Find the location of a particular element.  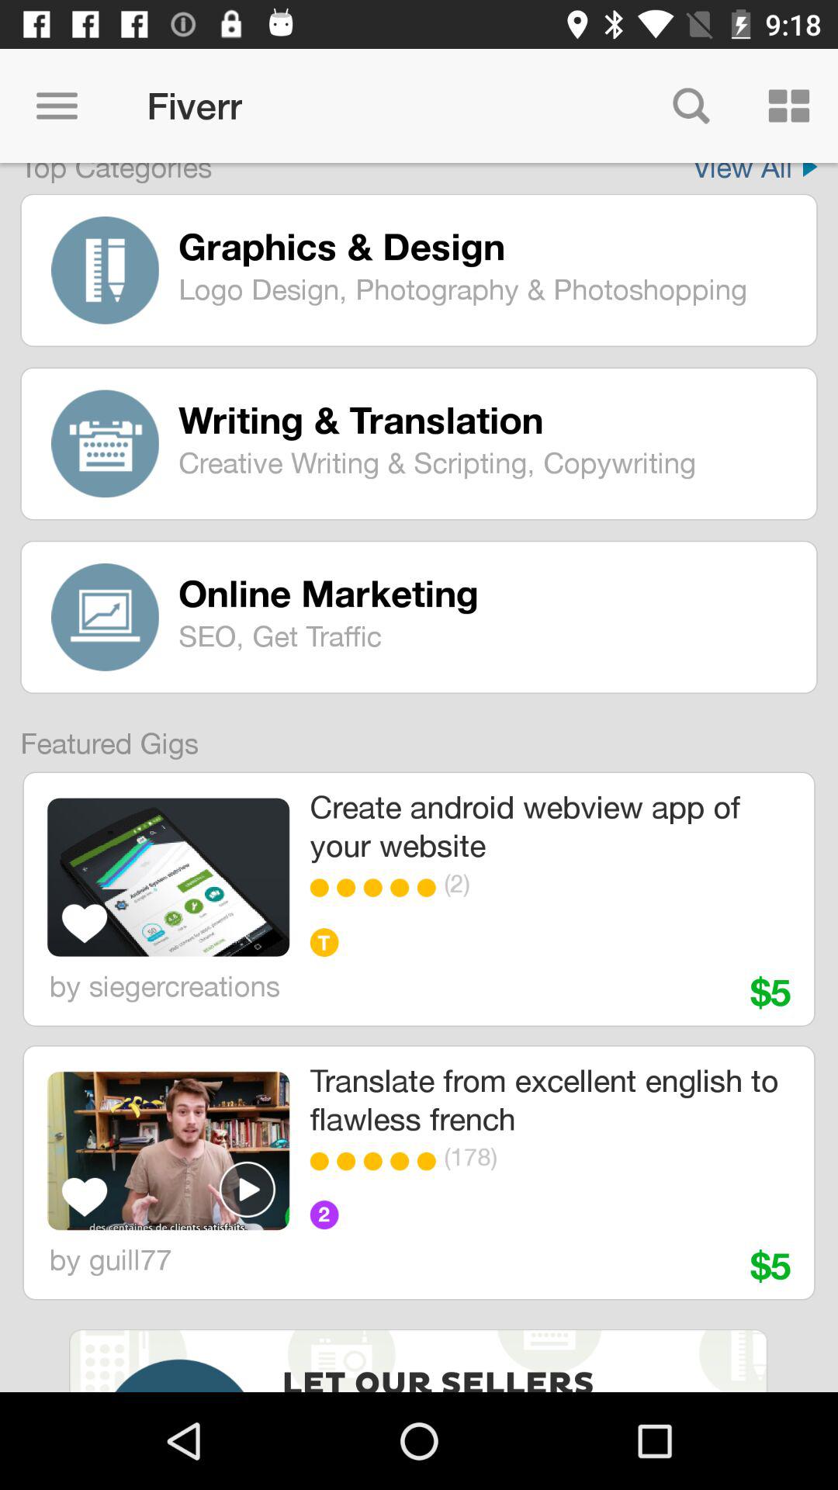

press icon to the right of fiverr icon is located at coordinates (691, 106).